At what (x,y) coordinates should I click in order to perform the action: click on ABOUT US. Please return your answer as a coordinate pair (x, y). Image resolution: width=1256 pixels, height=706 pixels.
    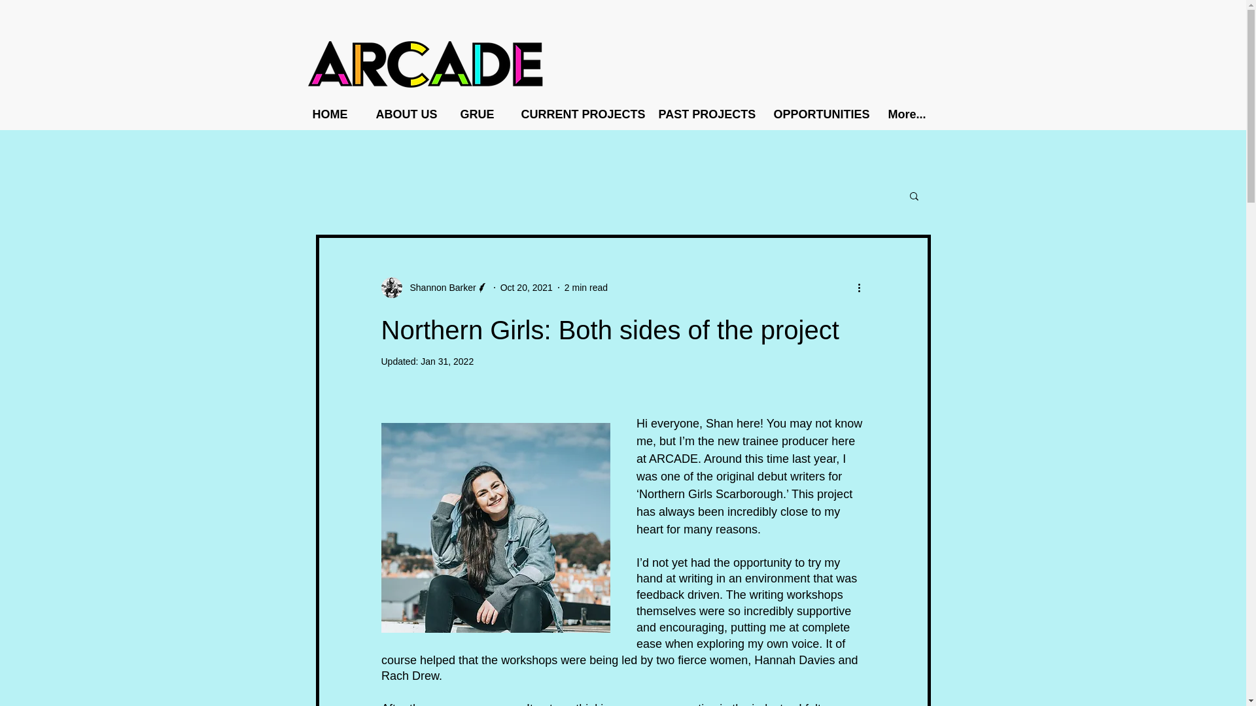
    Looking at the image, I should click on (408, 114).